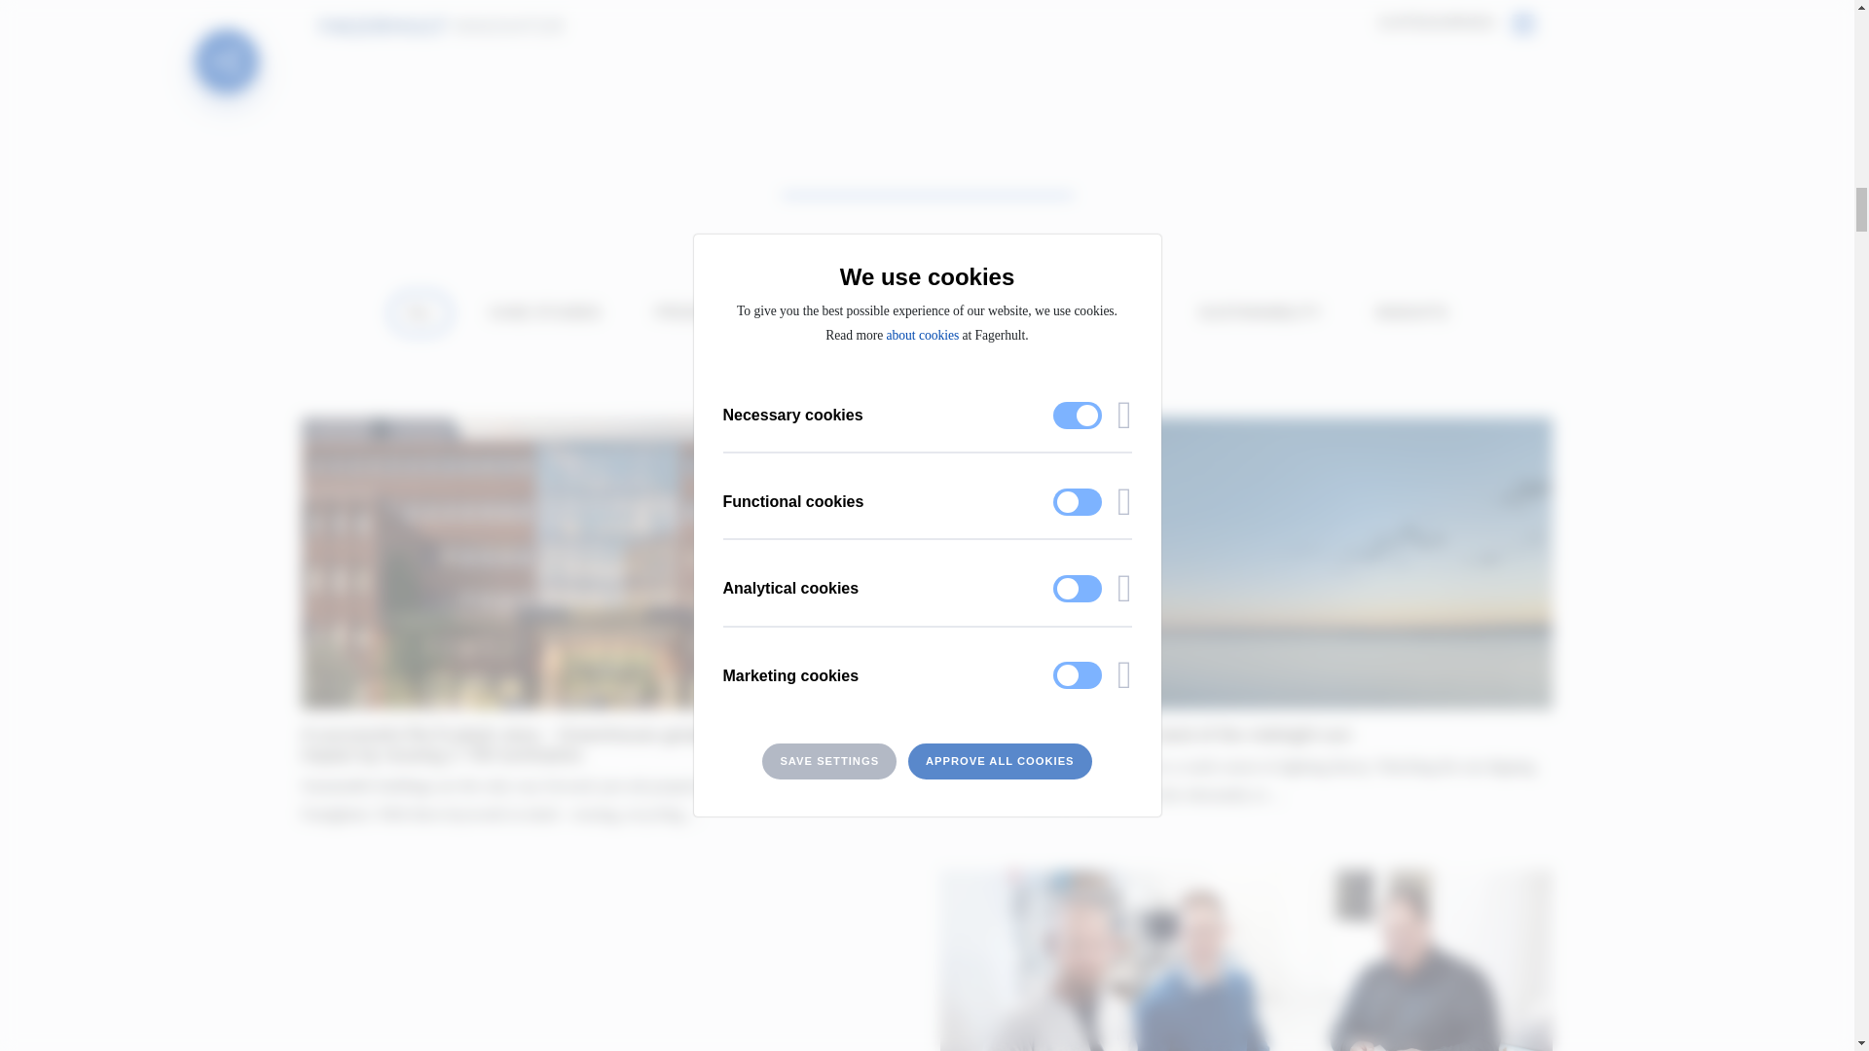 The image size is (1869, 1051). I want to click on PORTRAITS, so click(1100, 313).